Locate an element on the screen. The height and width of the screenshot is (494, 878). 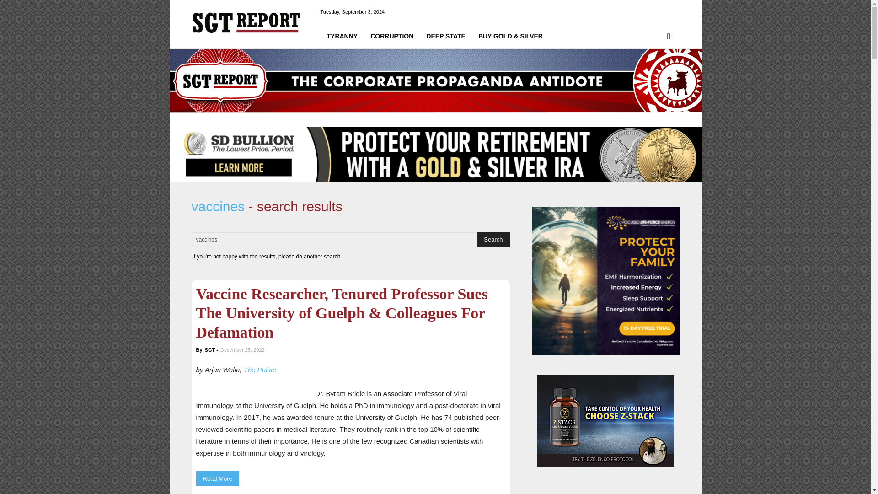
SGT is located at coordinates (209, 350).